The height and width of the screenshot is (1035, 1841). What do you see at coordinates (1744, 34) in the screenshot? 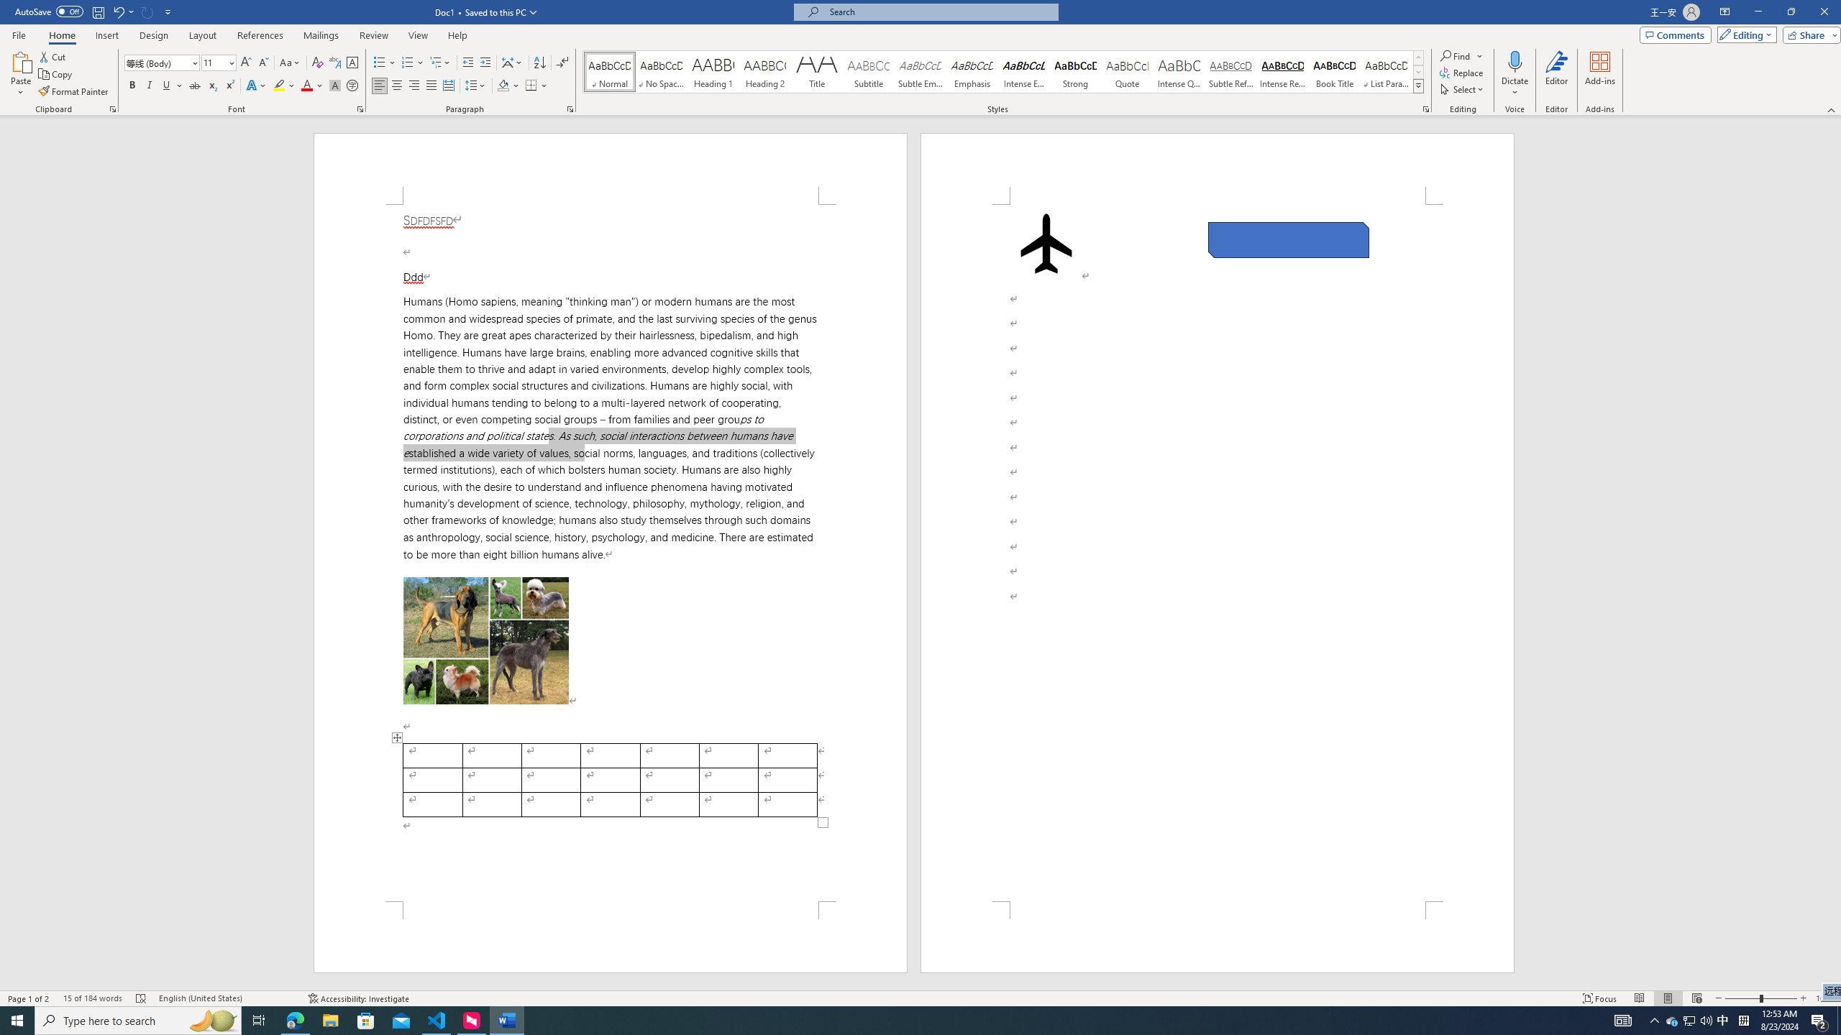
I see `Editing` at bounding box center [1744, 34].